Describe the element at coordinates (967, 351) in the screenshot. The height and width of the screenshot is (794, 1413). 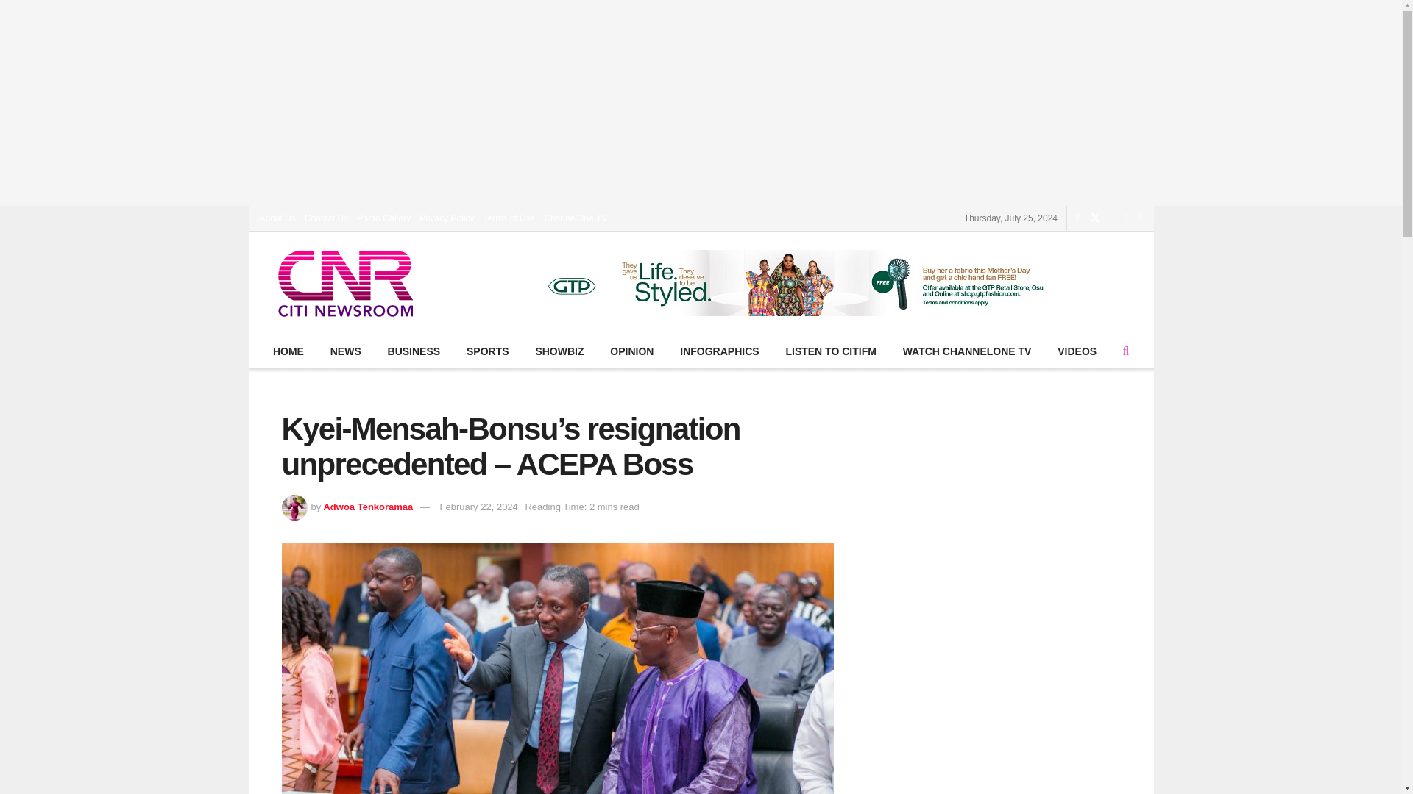
I see `WATCH CHANNELONE TV` at that location.